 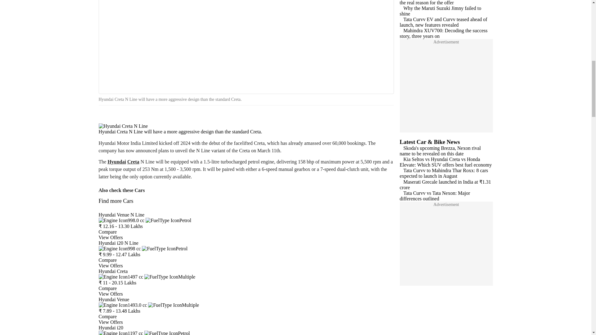 I want to click on FuelType, so click(x=173, y=305).